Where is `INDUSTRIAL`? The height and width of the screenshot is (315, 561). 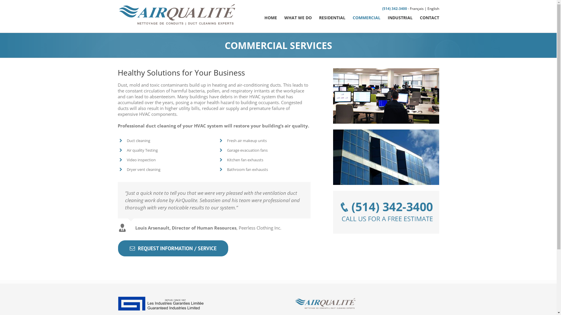 INDUSTRIAL is located at coordinates (400, 17).